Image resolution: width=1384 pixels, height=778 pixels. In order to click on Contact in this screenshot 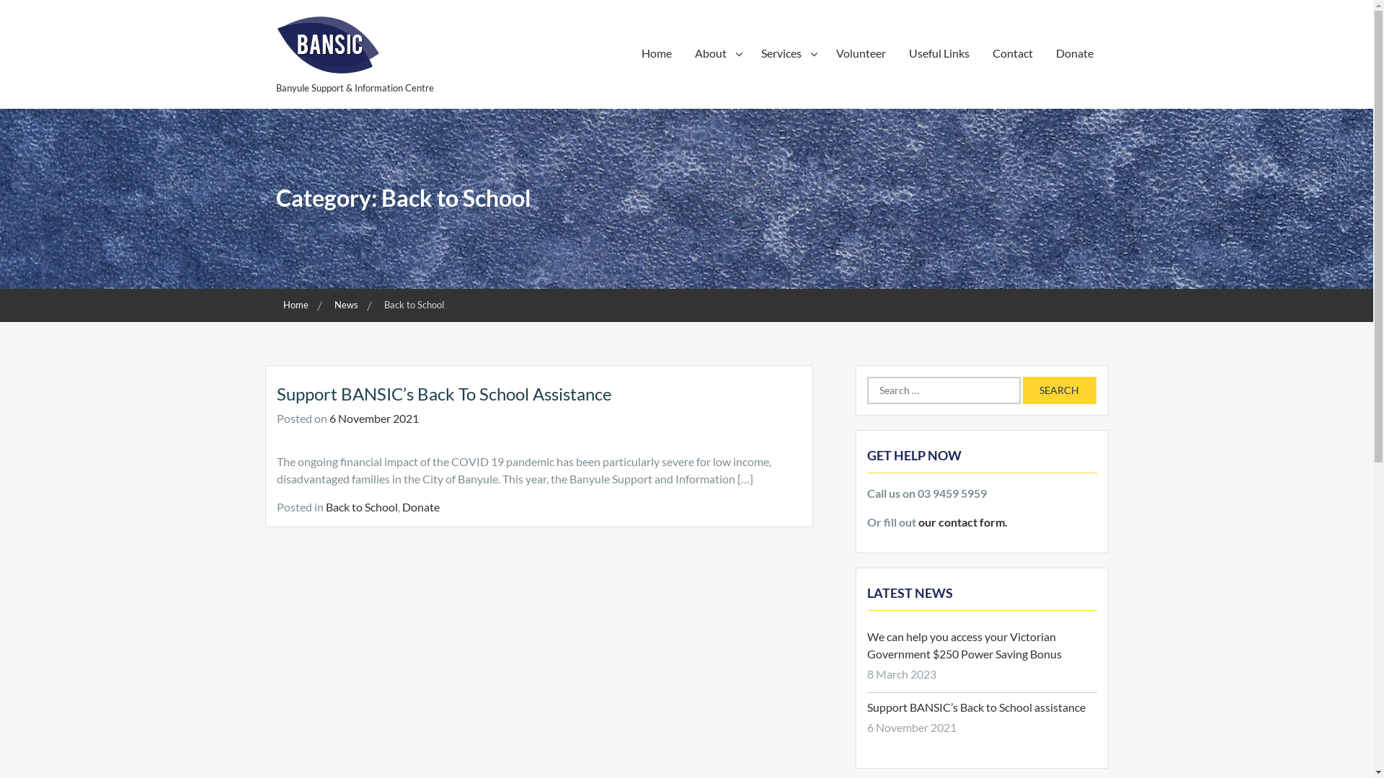, I will do `click(1012, 53)`.